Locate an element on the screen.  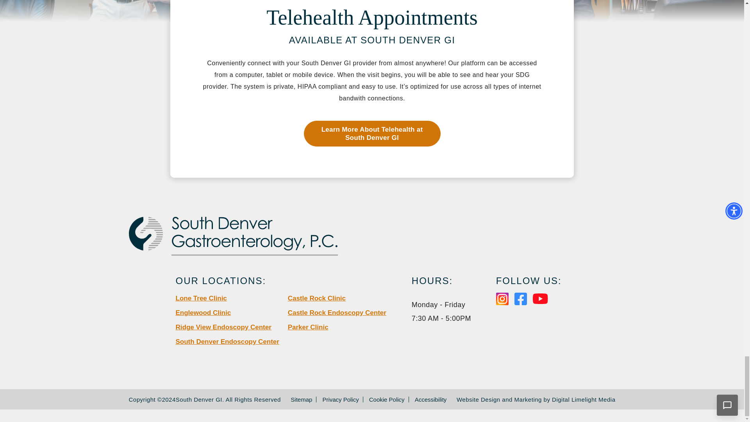
Facebook is located at coordinates (521, 298).